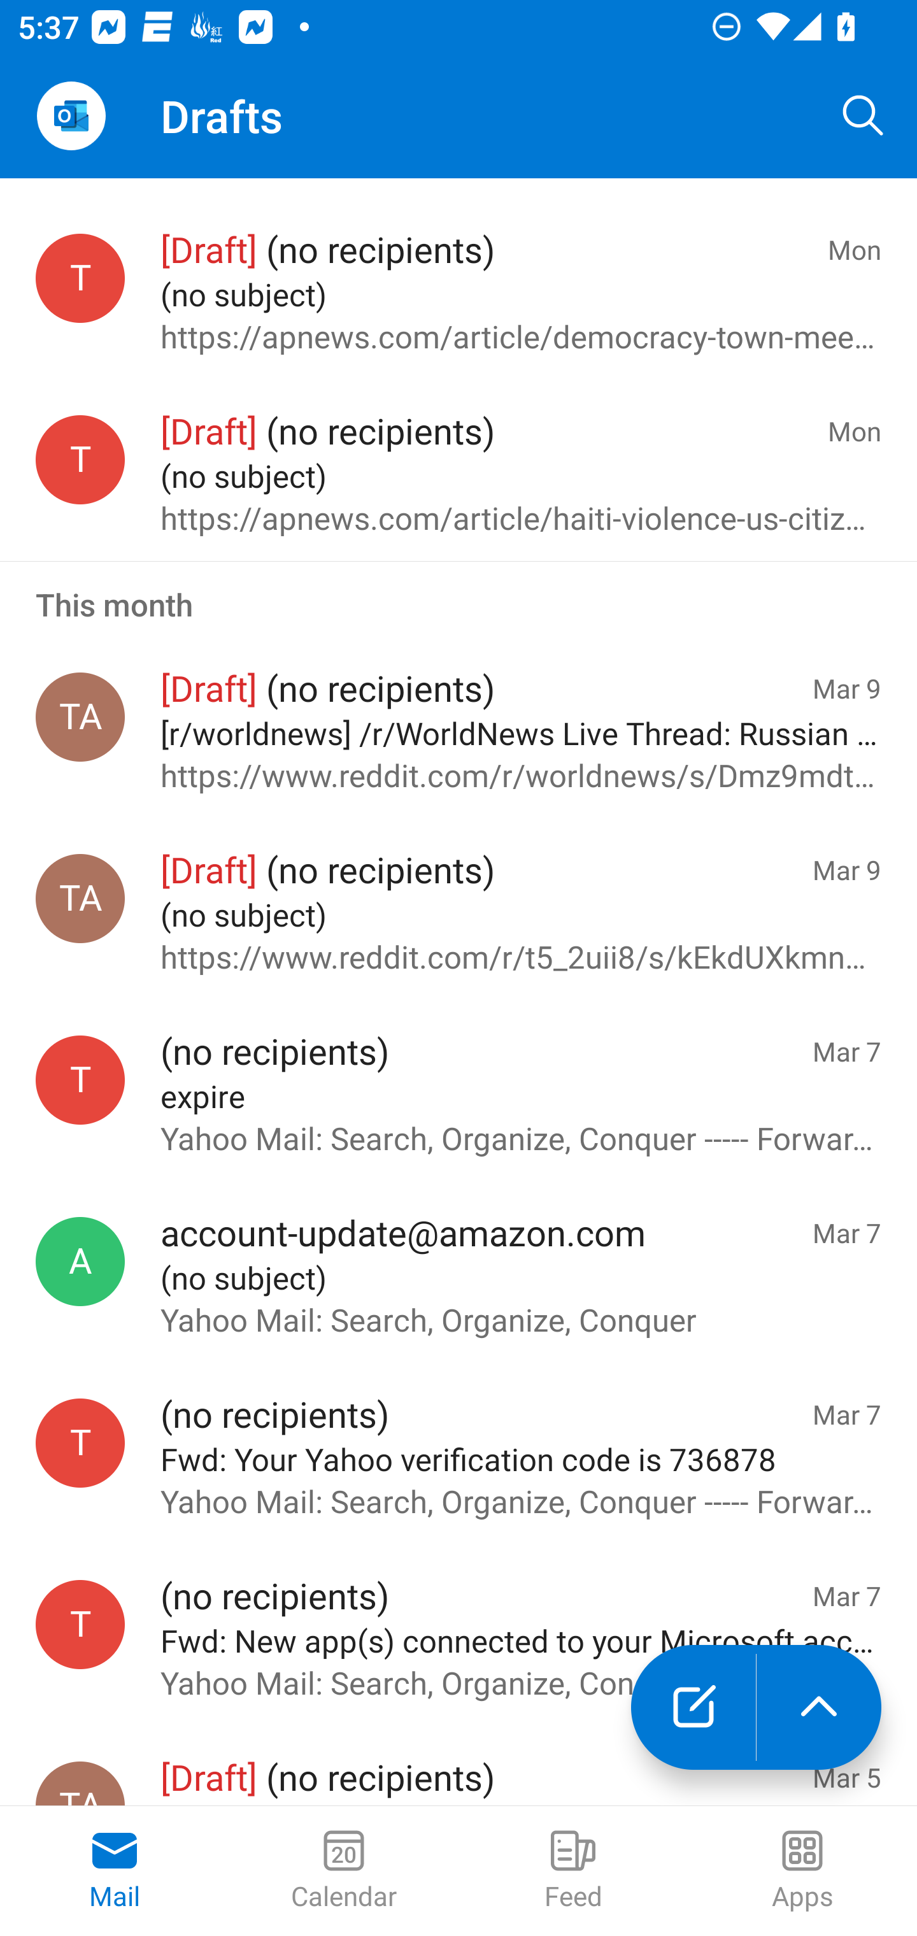  Describe the element at coordinates (80, 1080) in the screenshot. I see `testappium002@outlook.com` at that location.